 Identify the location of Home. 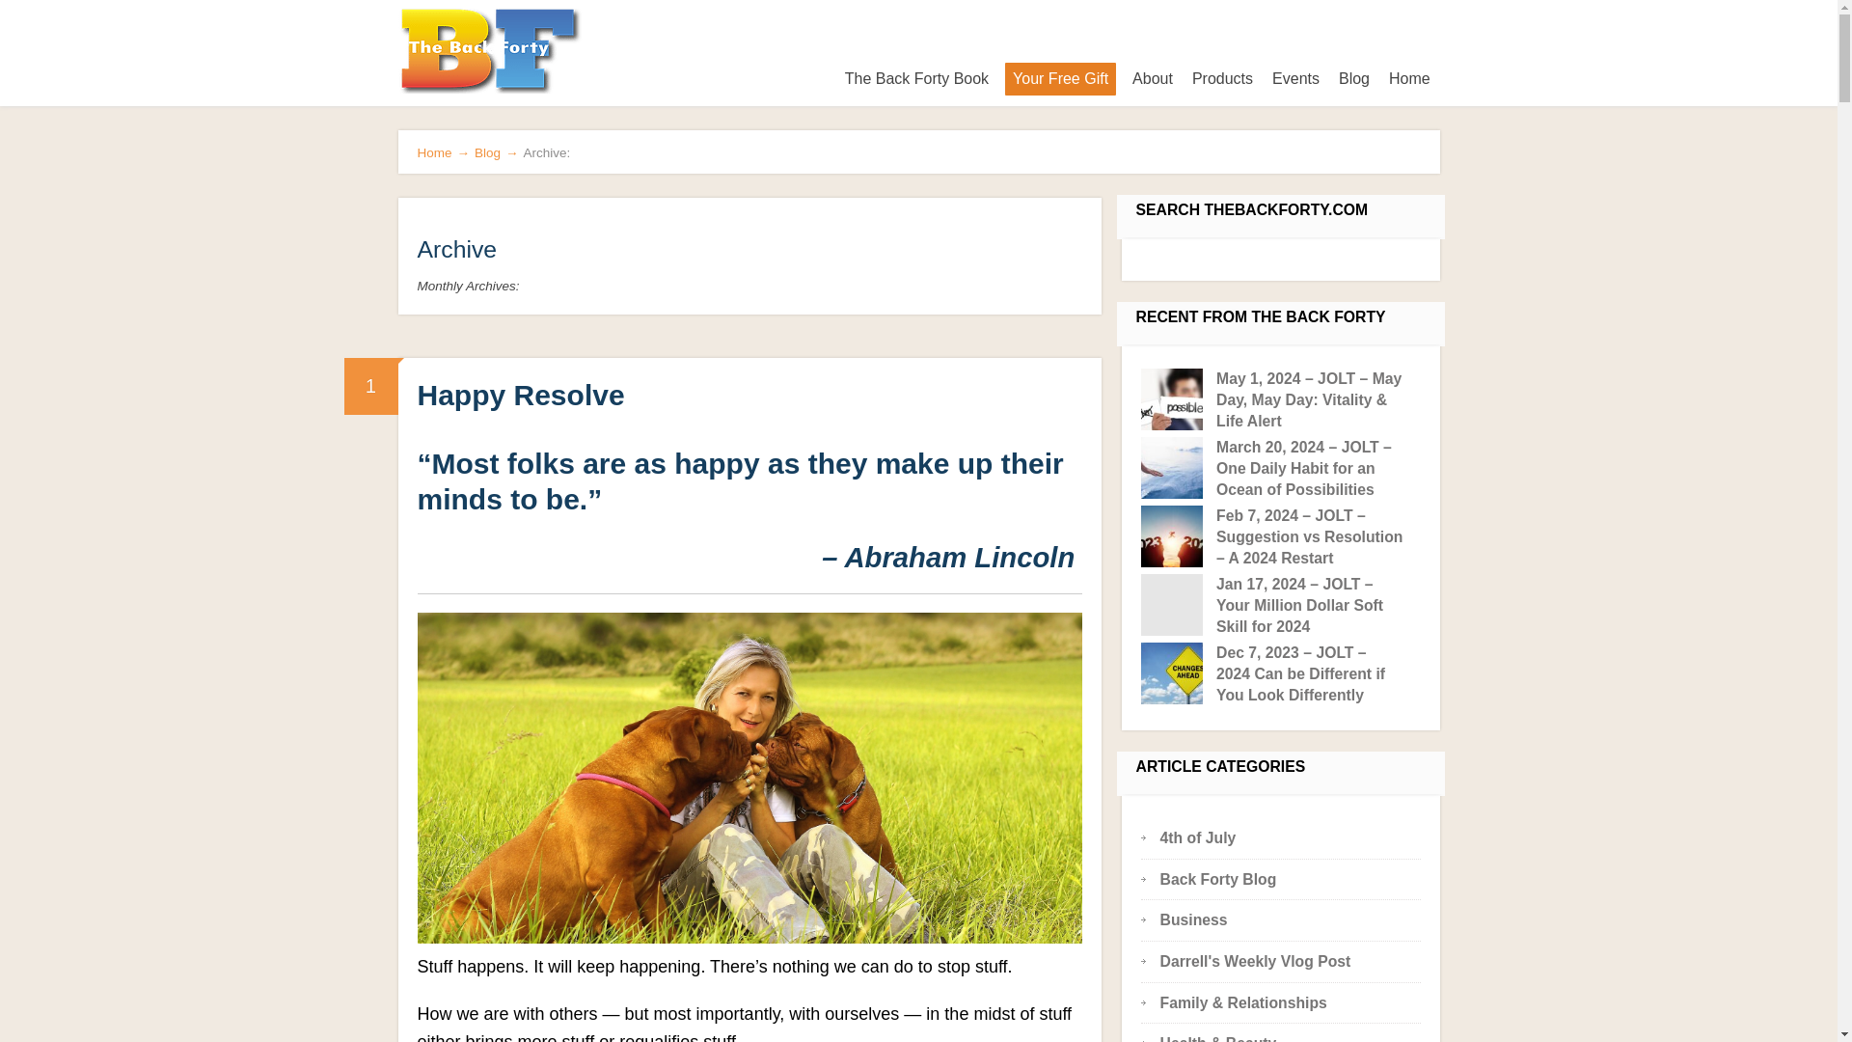
(1410, 79).